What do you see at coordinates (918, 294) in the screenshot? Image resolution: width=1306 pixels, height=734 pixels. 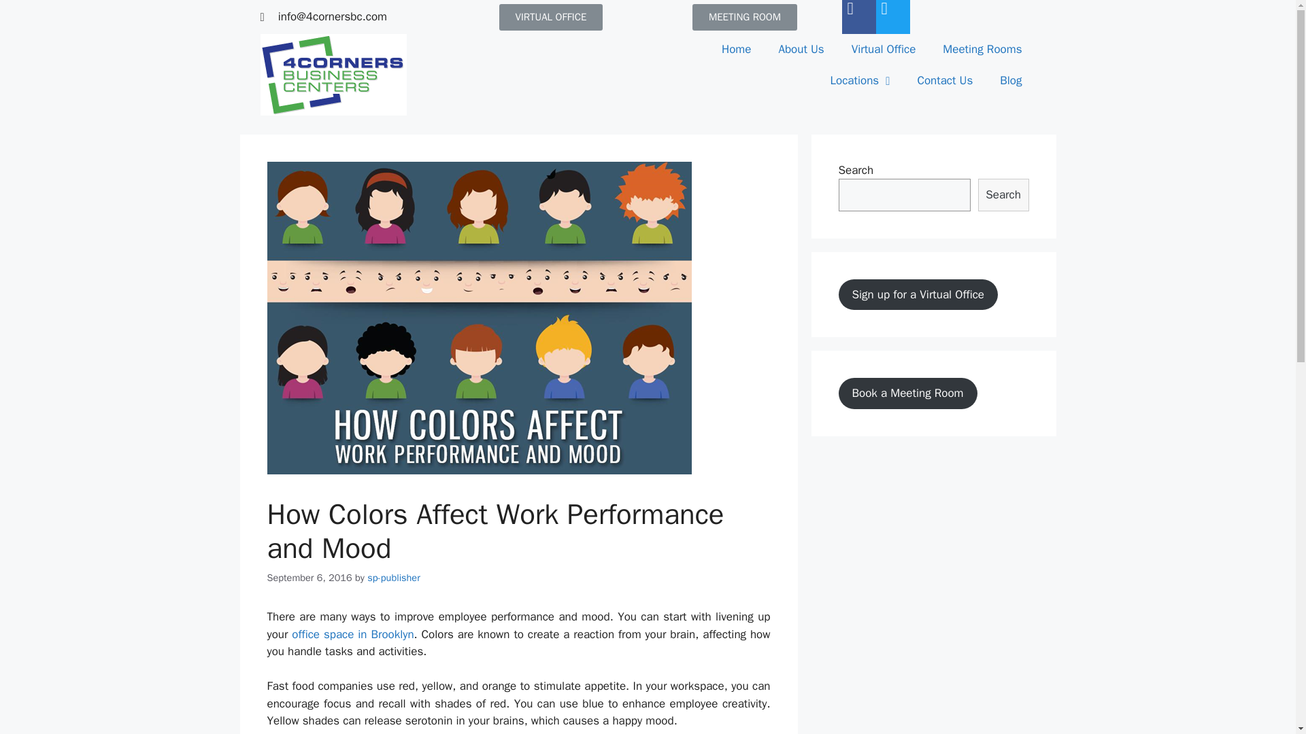 I see `Sign up for a Virtual Office` at bounding box center [918, 294].